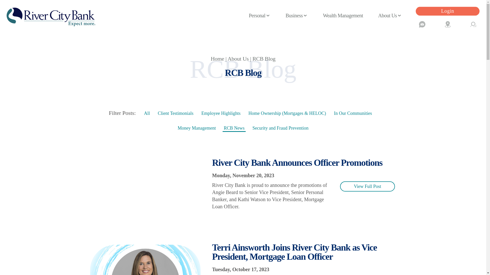 This screenshot has width=490, height=275. What do you see at coordinates (221, 113) in the screenshot?
I see `Employee Highlights` at bounding box center [221, 113].